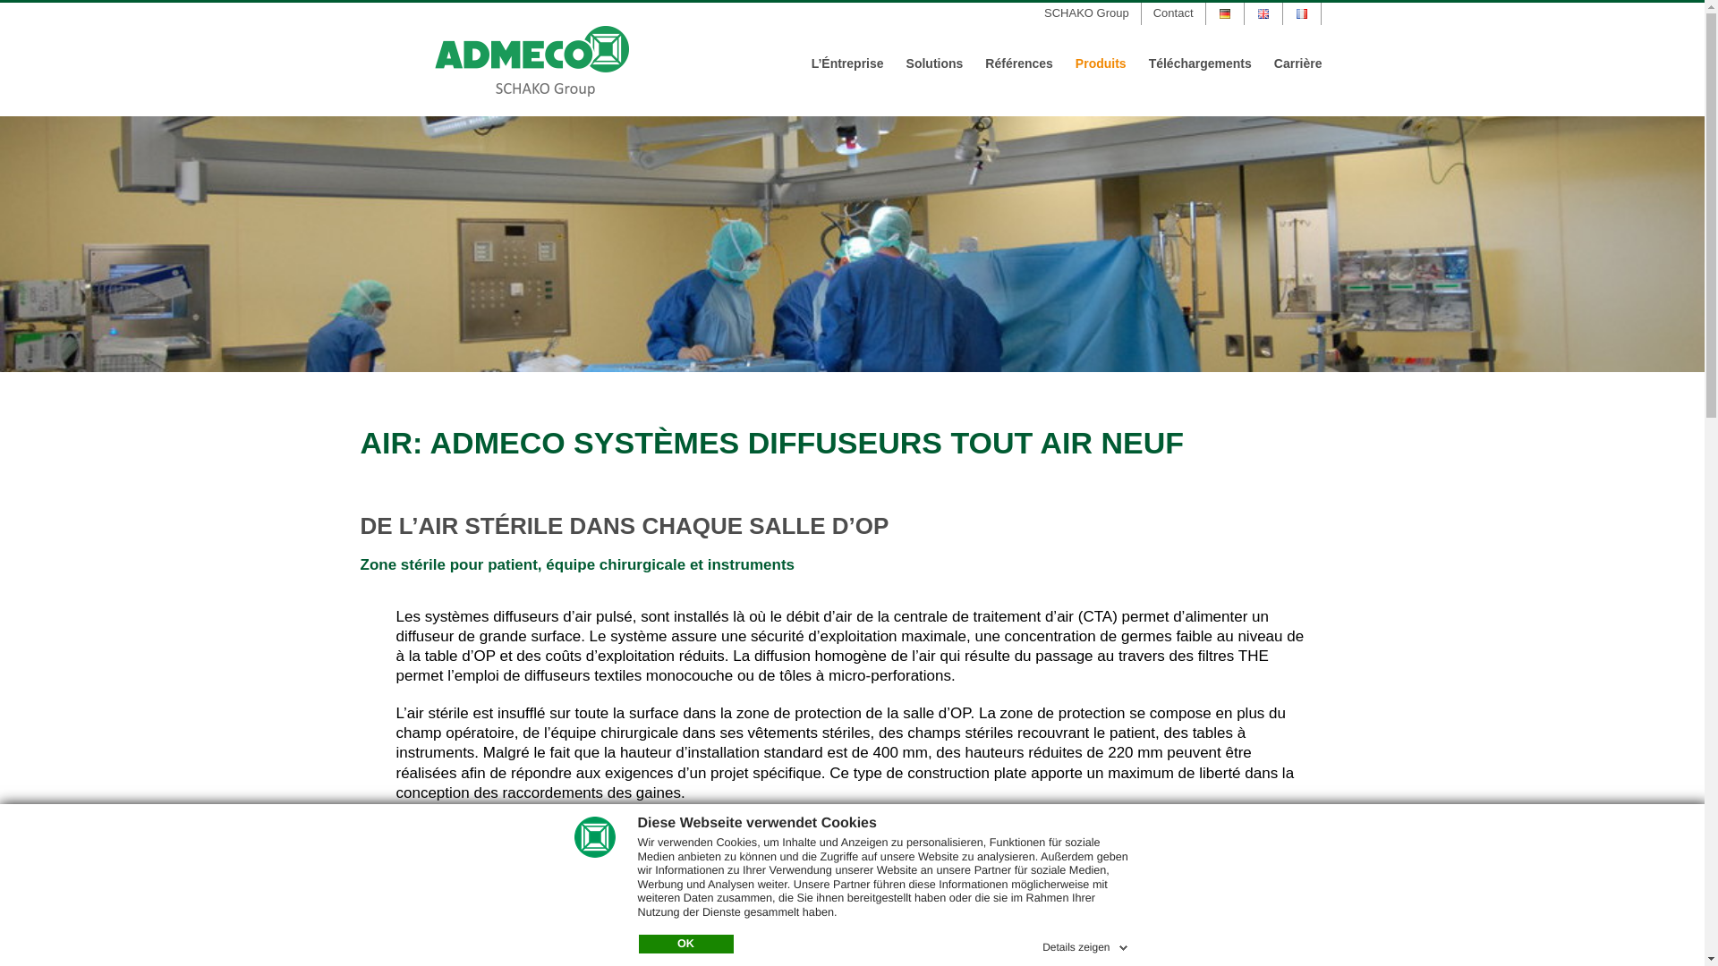 Image resolution: width=1718 pixels, height=966 pixels. What do you see at coordinates (935, 64) in the screenshot?
I see `Solutions` at bounding box center [935, 64].